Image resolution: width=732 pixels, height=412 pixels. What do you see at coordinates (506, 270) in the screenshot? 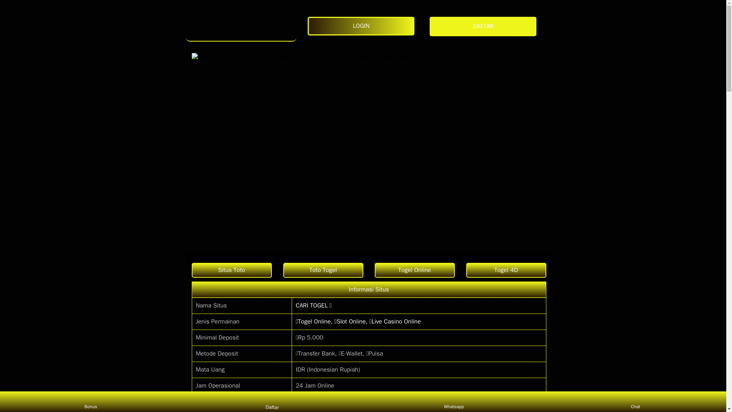
I see `Togel 4D` at bounding box center [506, 270].